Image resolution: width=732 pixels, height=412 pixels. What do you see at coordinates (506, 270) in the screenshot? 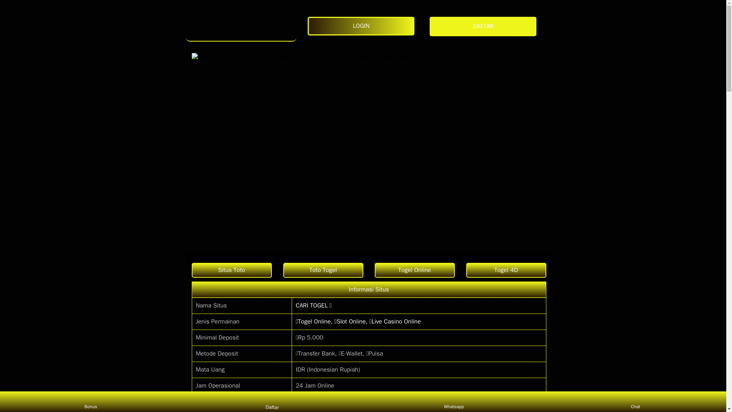
I see `Togel 4D` at bounding box center [506, 270].